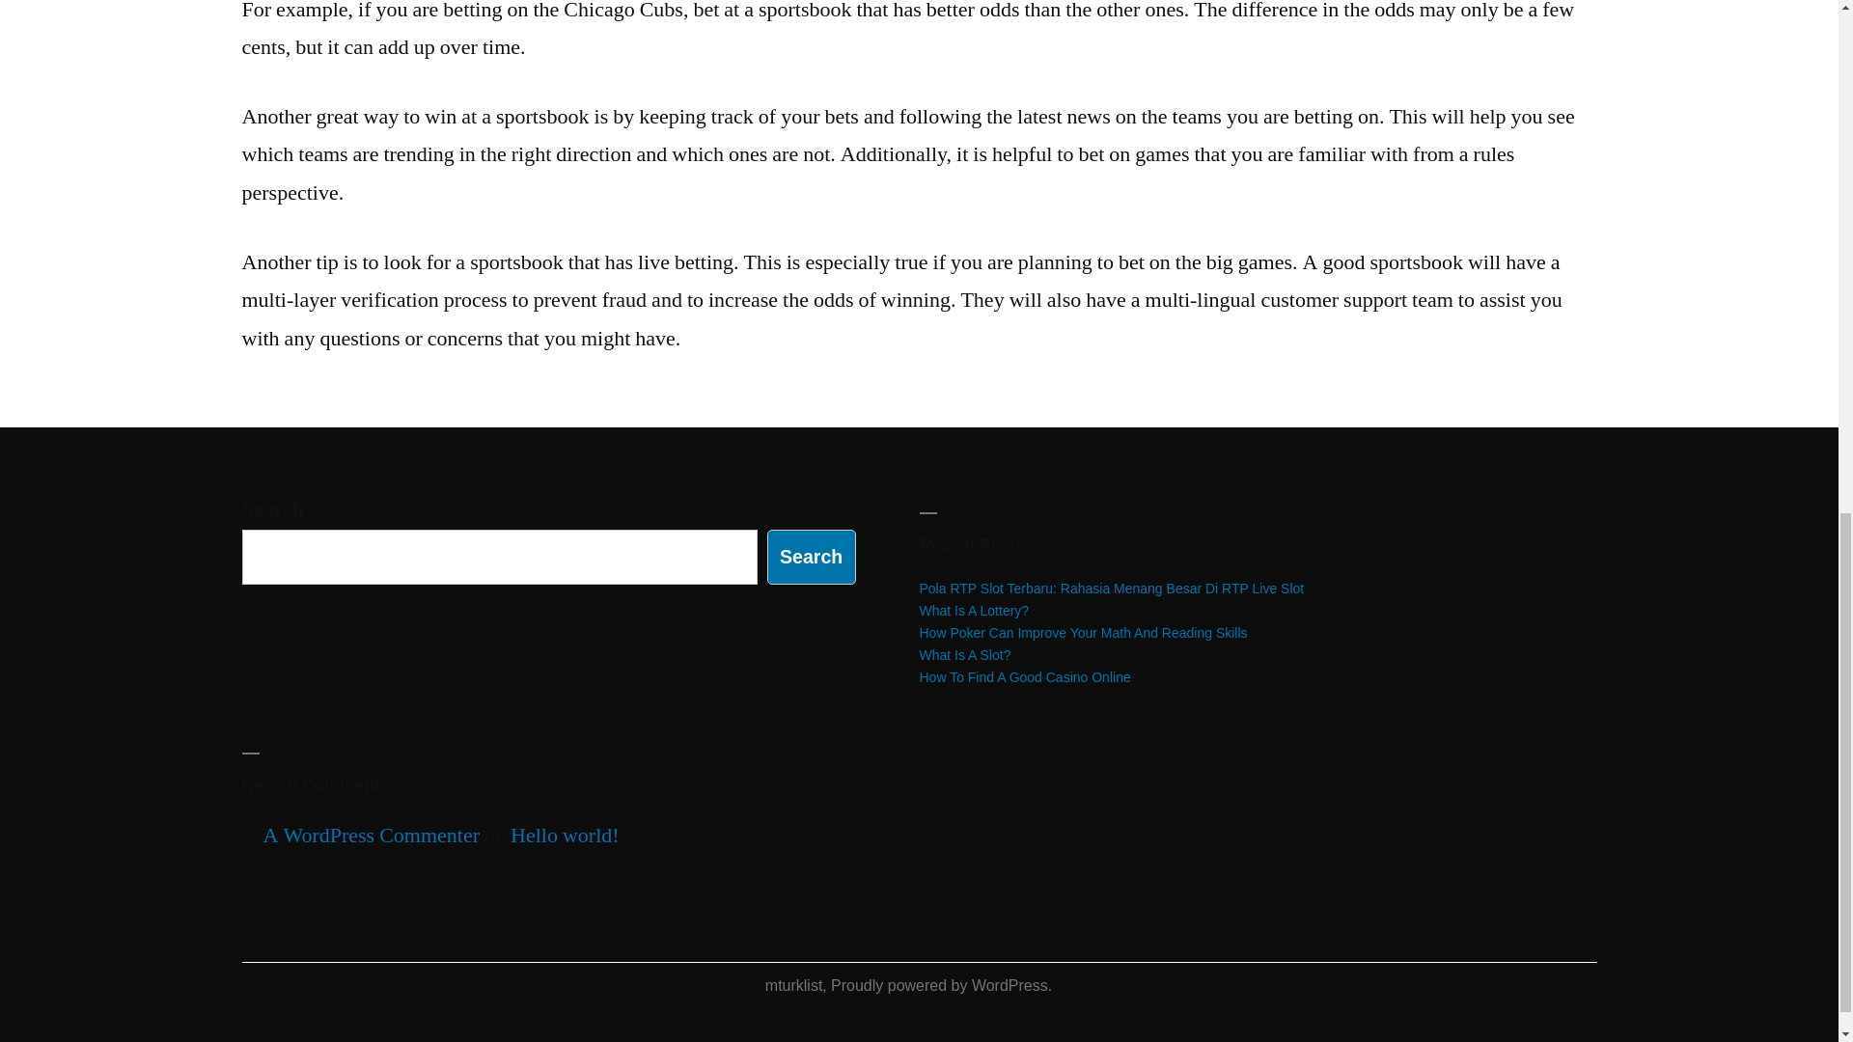 The height and width of the screenshot is (1042, 1853). What do you see at coordinates (1083, 633) in the screenshot?
I see `How Poker Can Improve Your Math And Reading Skills` at bounding box center [1083, 633].